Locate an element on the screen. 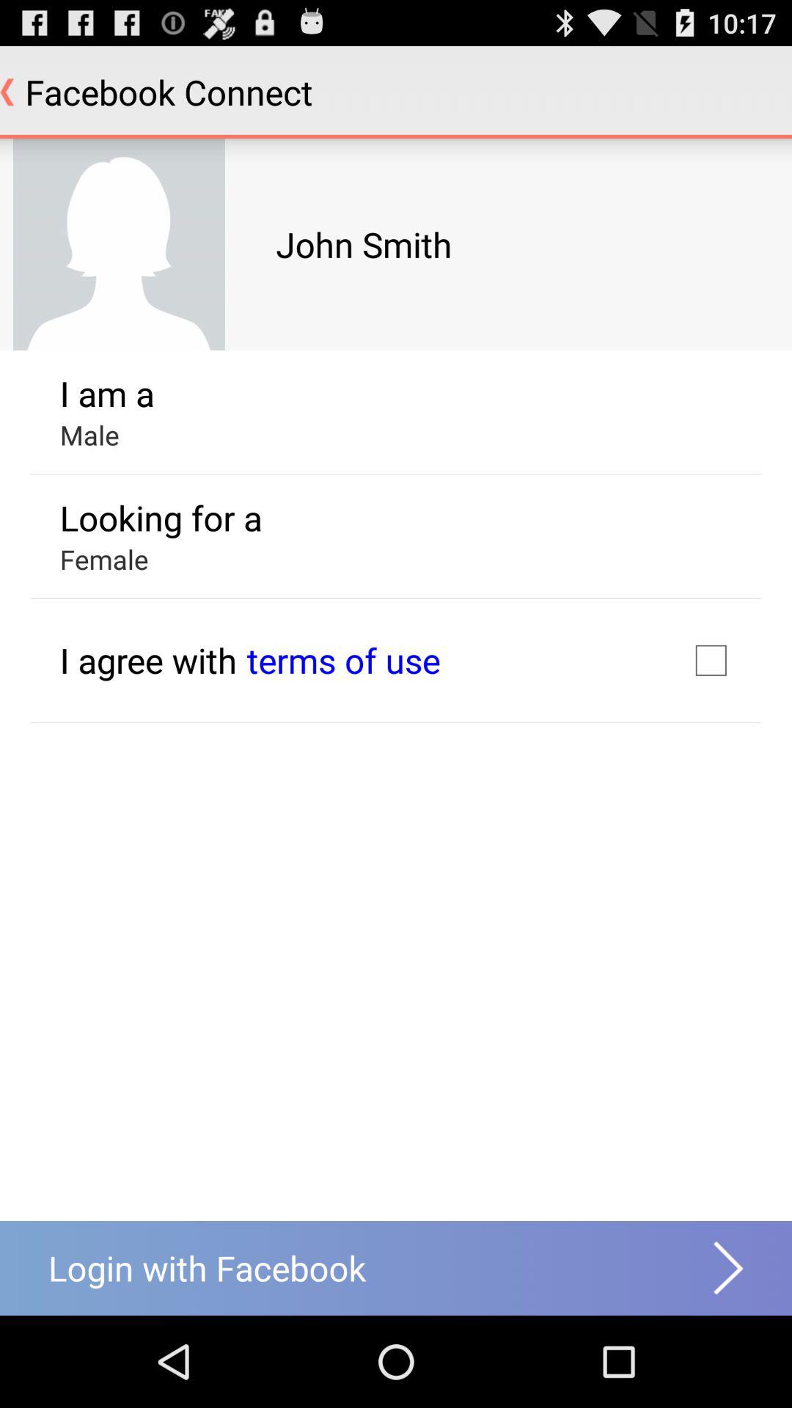  open item to the right of terms of use icon is located at coordinates (711, 660).